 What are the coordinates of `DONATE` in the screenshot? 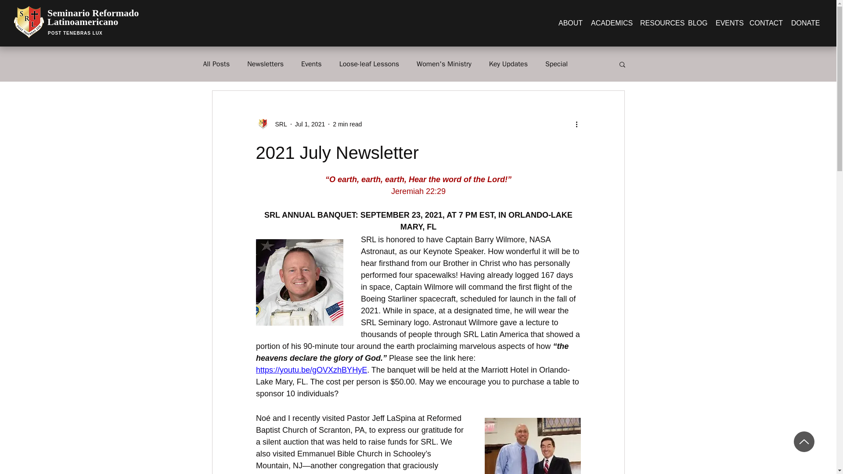 It's located at (805, 23).